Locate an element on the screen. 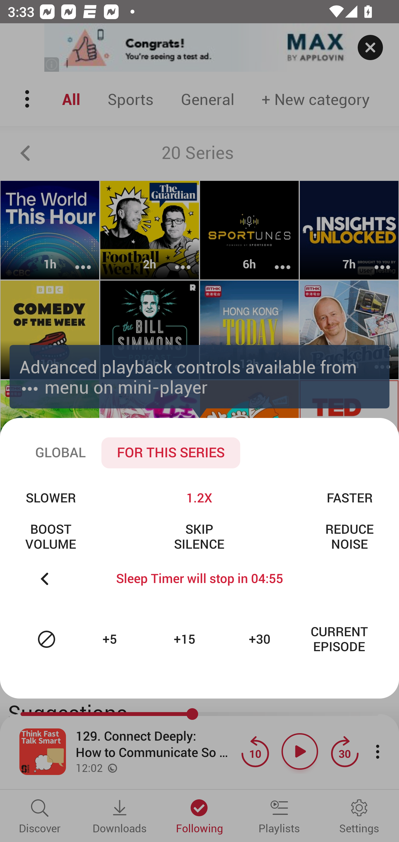 This screenshot has height=842, width=399. SLOWER is located at coordinates (51, 497).